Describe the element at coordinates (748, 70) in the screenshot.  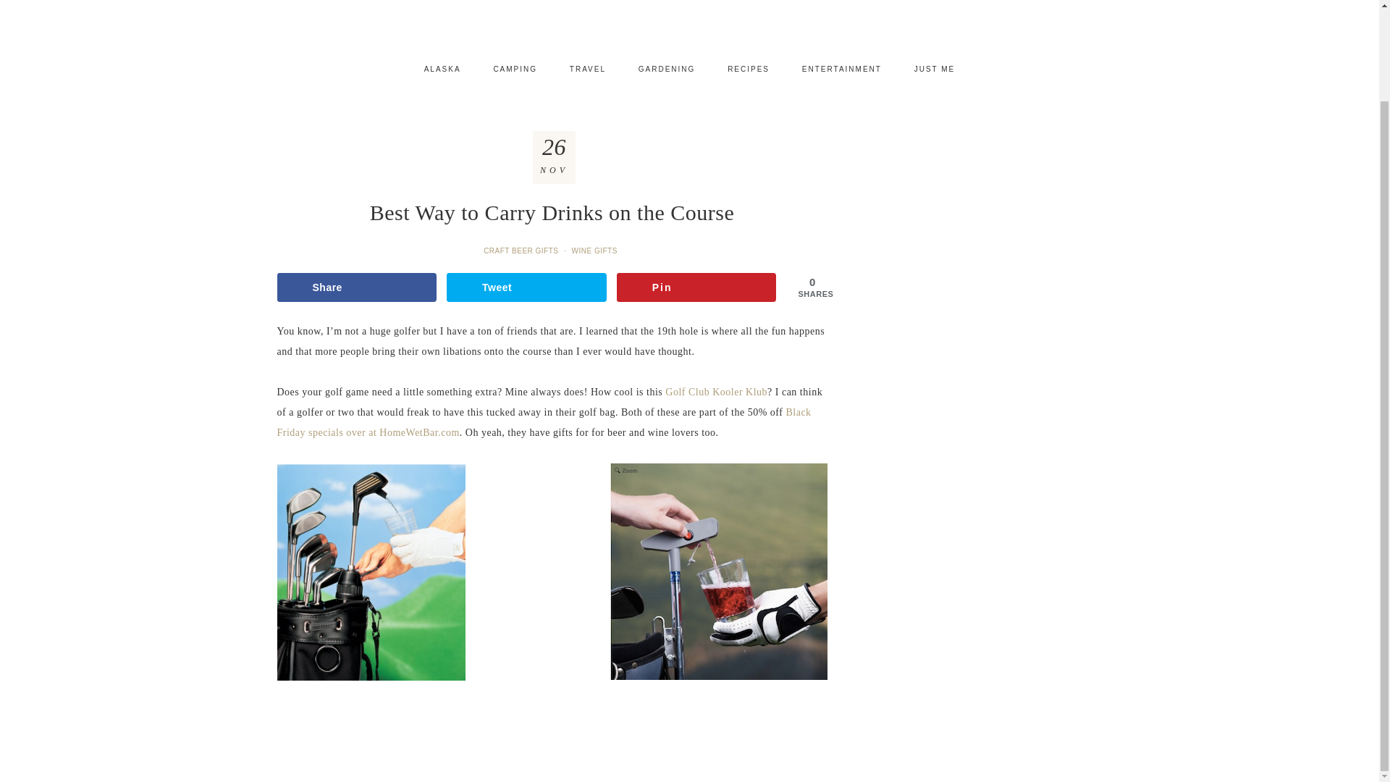
I see `RECIPES` at that location.